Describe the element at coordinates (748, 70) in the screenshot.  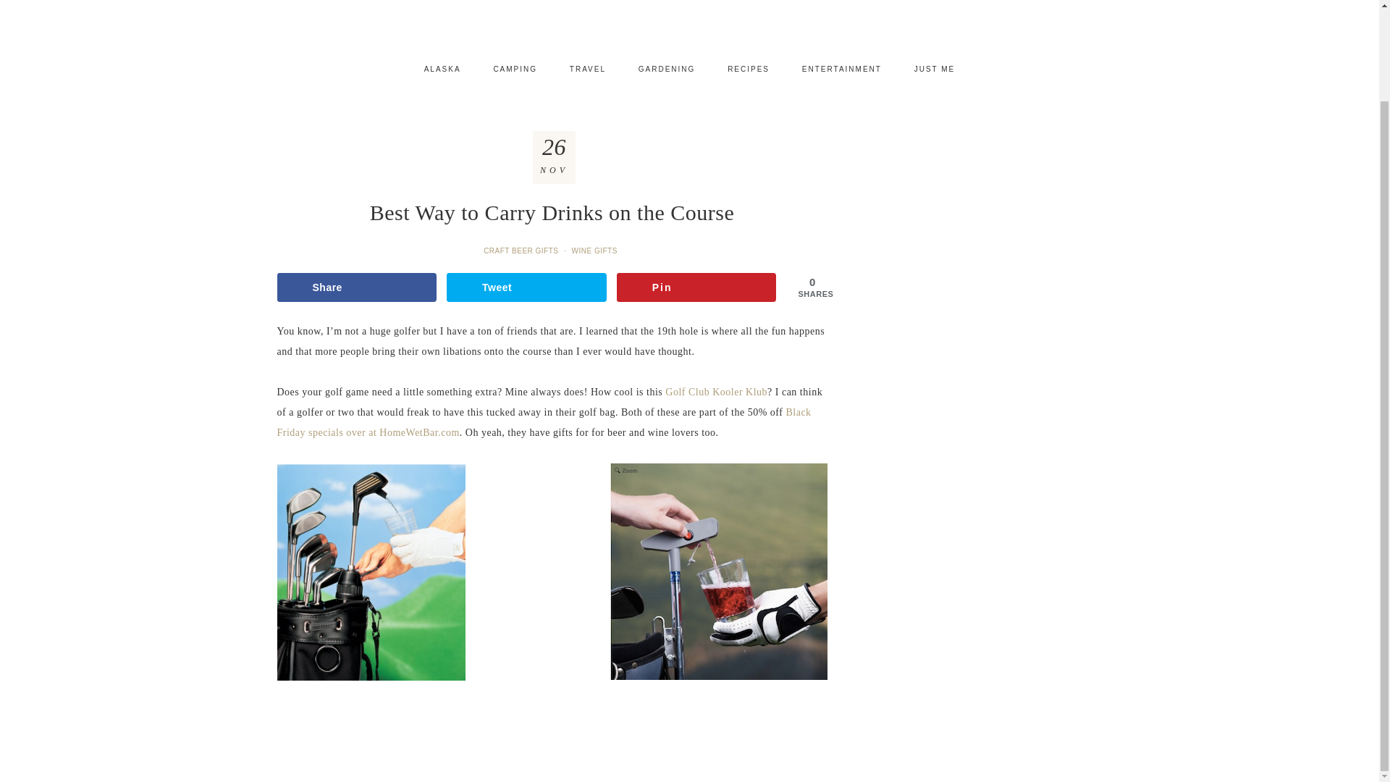
I see `RECIPES` at that location.